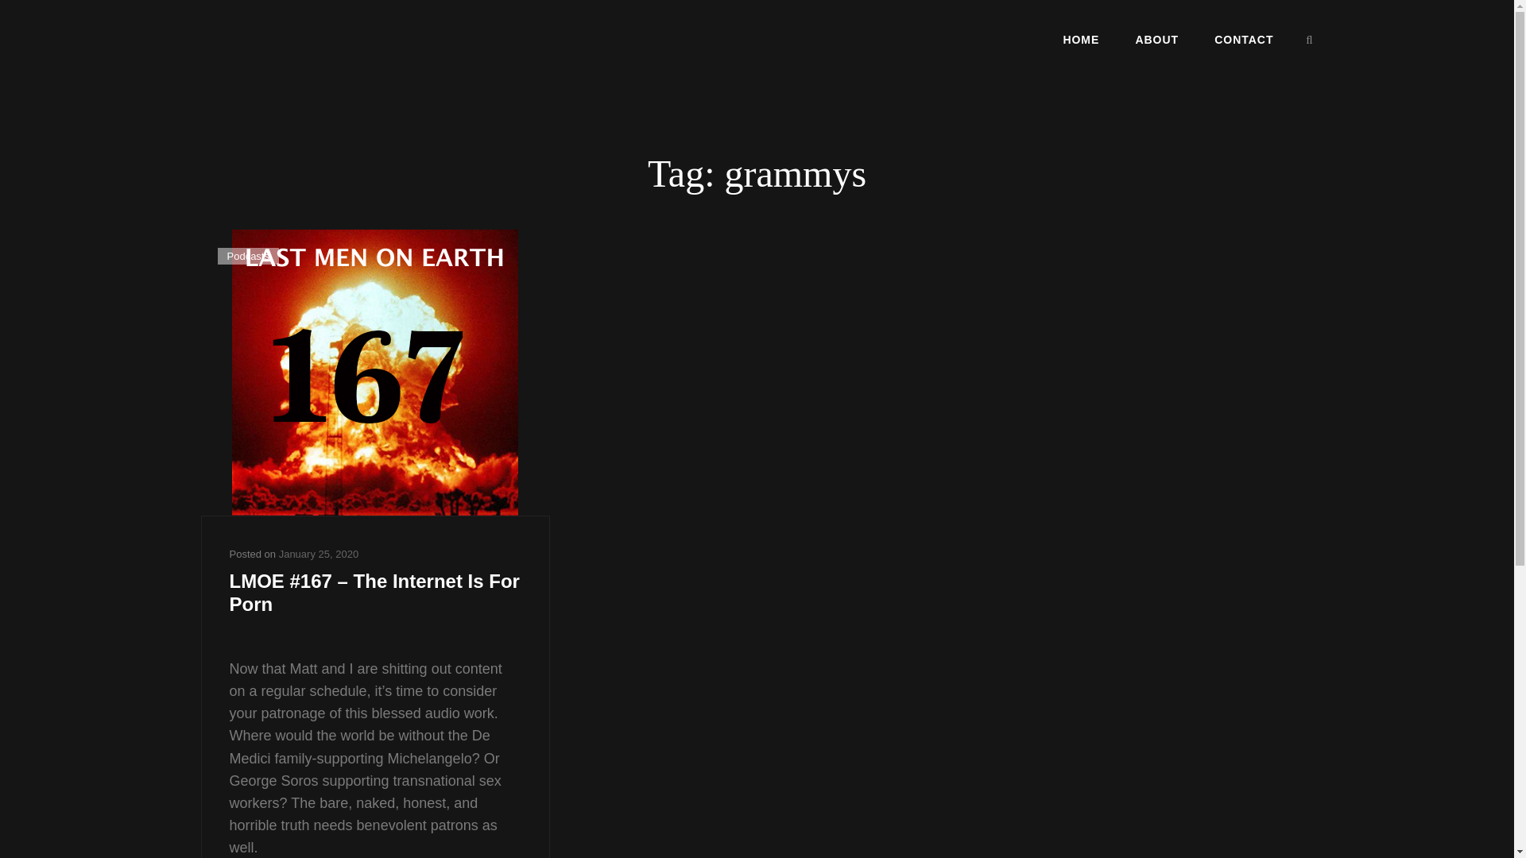 The width and height of the screenshot is (1526, 858). Describe the element at coordinates (1156, 39) in the screenshot. I see `ABOUT` at that location.